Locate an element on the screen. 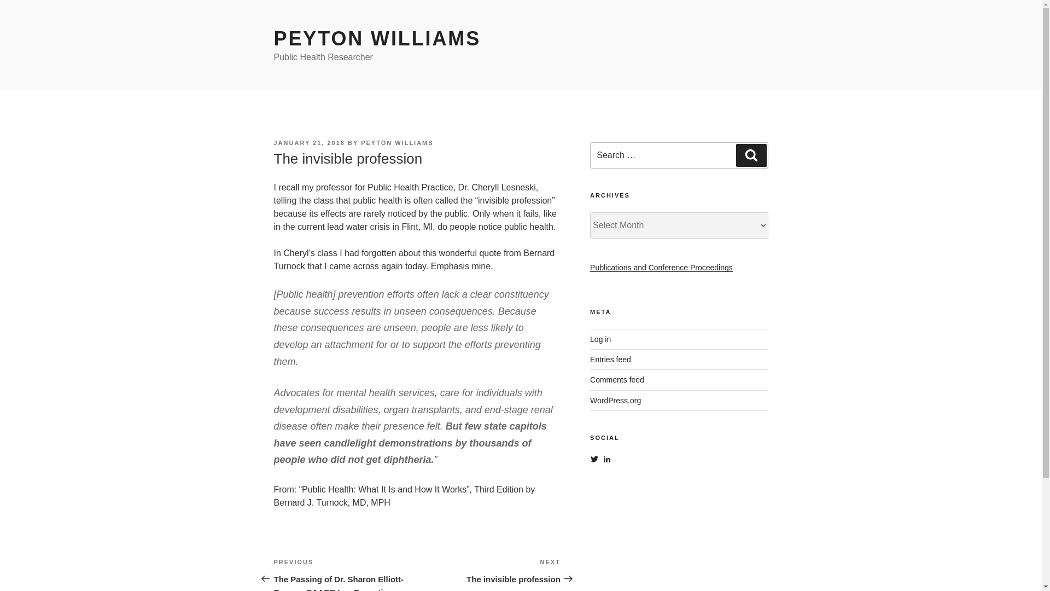 Image resolution: width=1050 pixels, height=591 pixels. Entries feed is located at coordinates (489, 571).